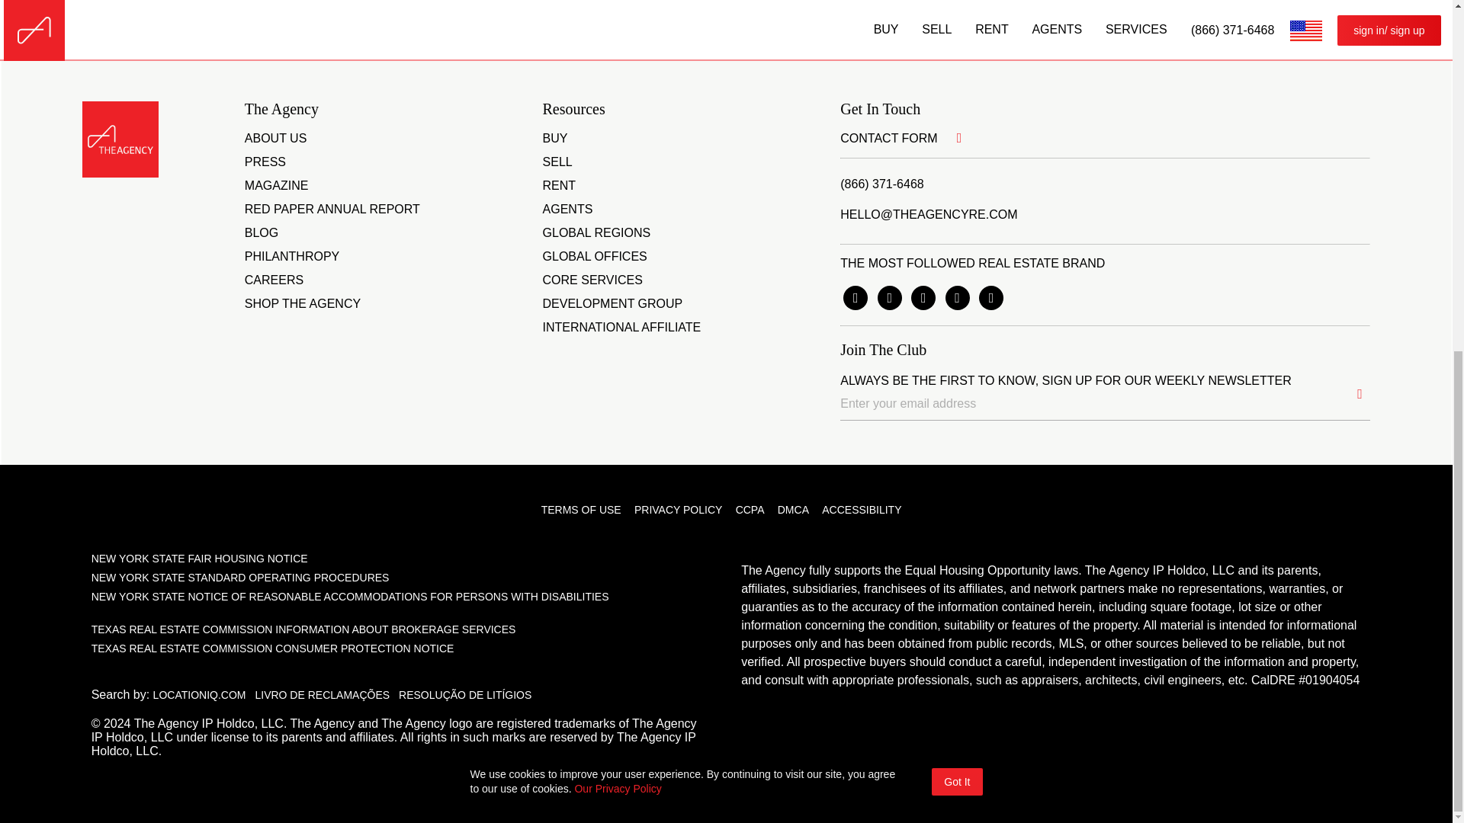  I want to click on ABOUT US, so click(276, 139).